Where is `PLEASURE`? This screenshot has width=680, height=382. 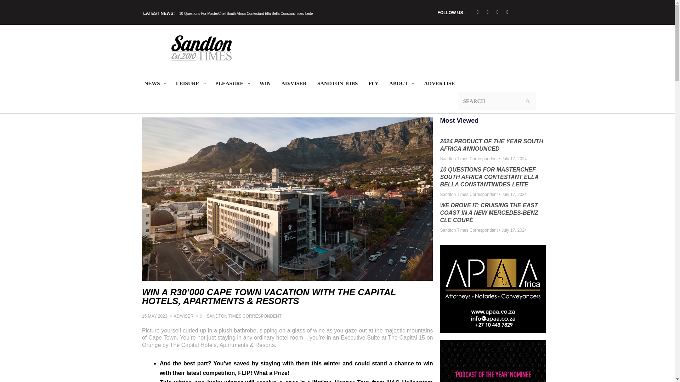 PLEASURE is located at coordinates (232, 83).